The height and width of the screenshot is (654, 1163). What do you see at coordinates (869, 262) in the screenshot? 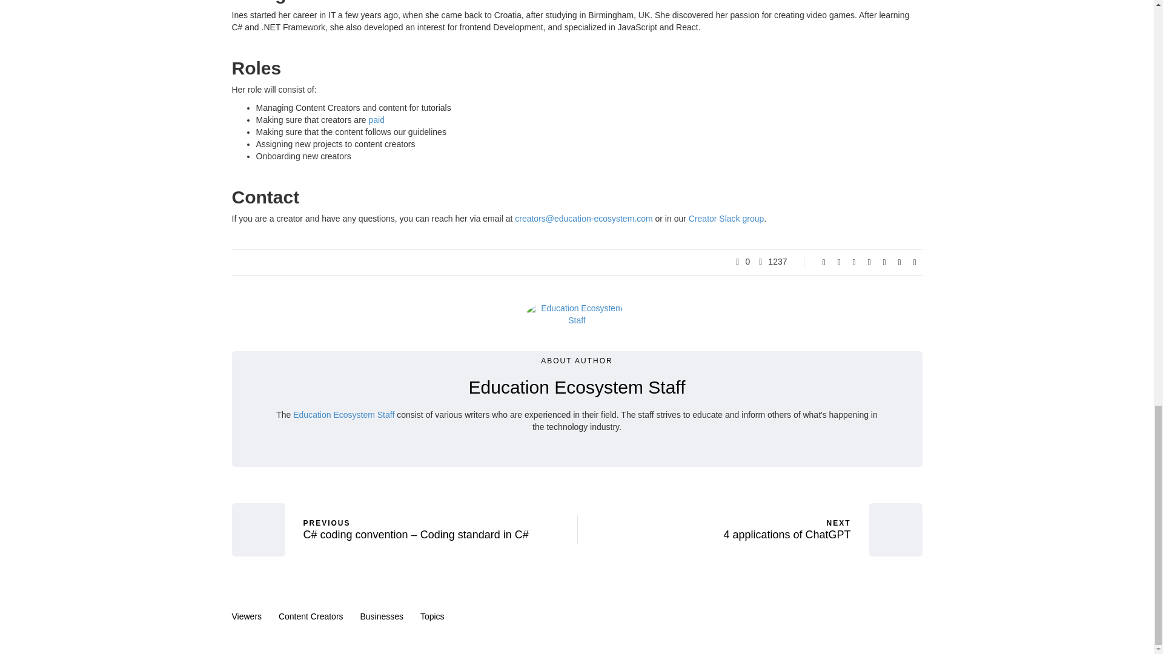
I see `Share with LinkedIn` at bounding box center [869, 262].